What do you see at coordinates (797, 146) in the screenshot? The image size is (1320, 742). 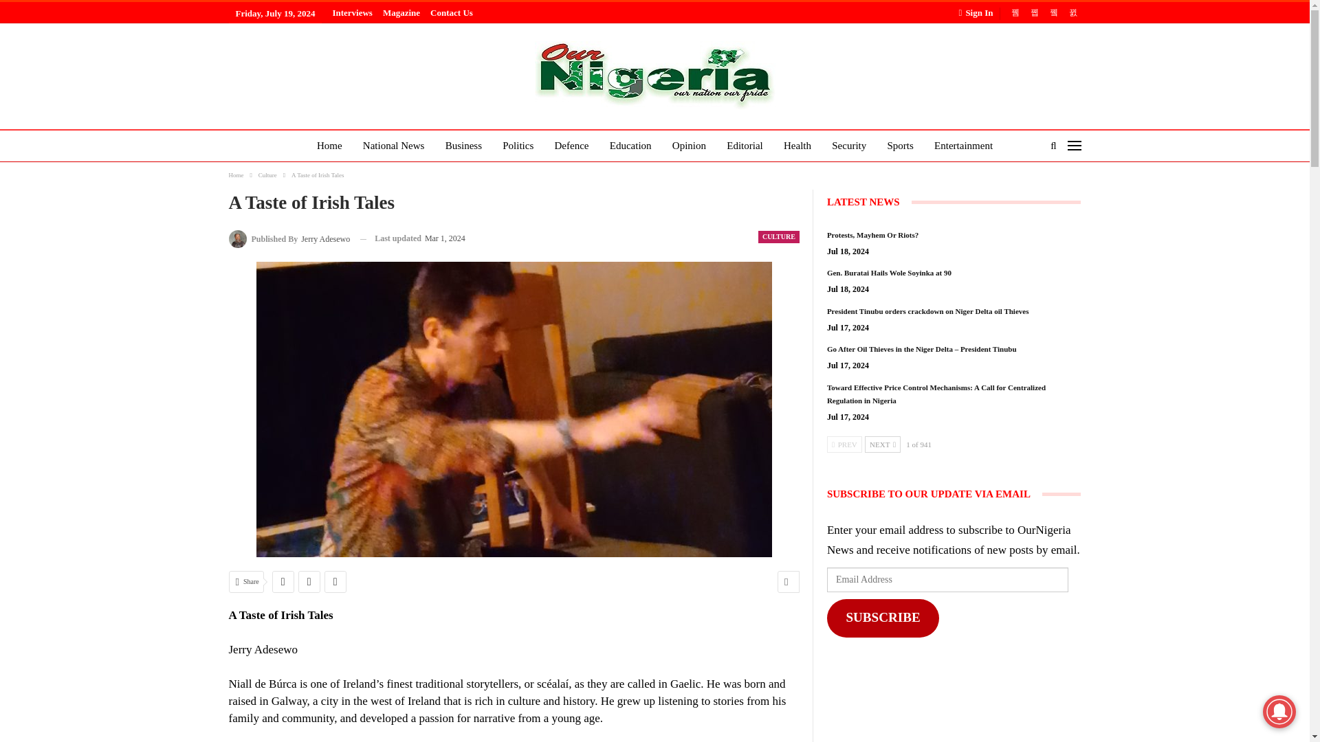 I see `Health` at bounding box center [797, 146].